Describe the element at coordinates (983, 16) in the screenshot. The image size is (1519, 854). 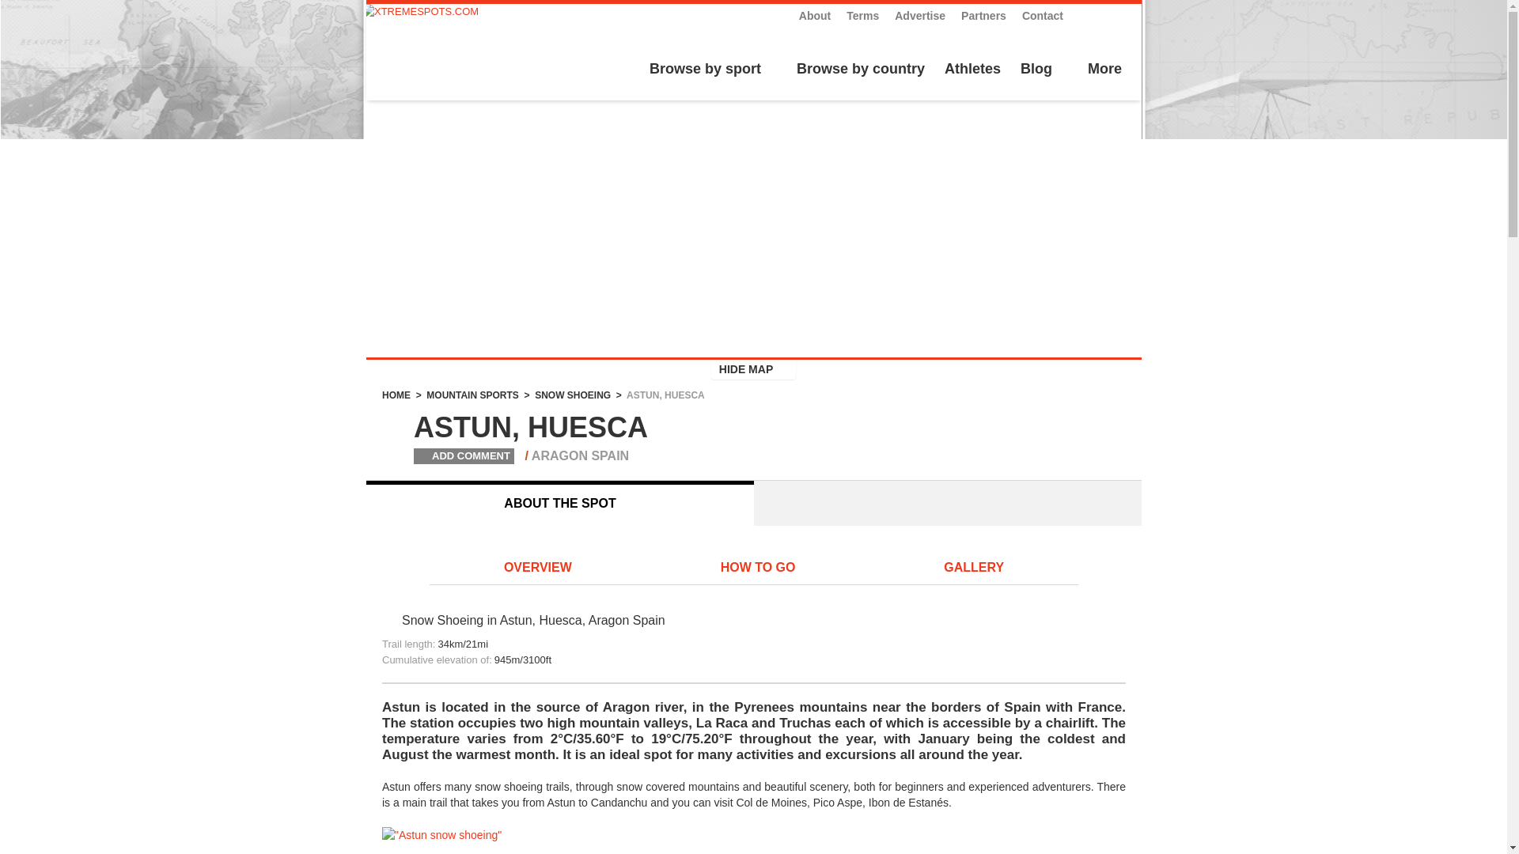
I see `Partners` at that location.